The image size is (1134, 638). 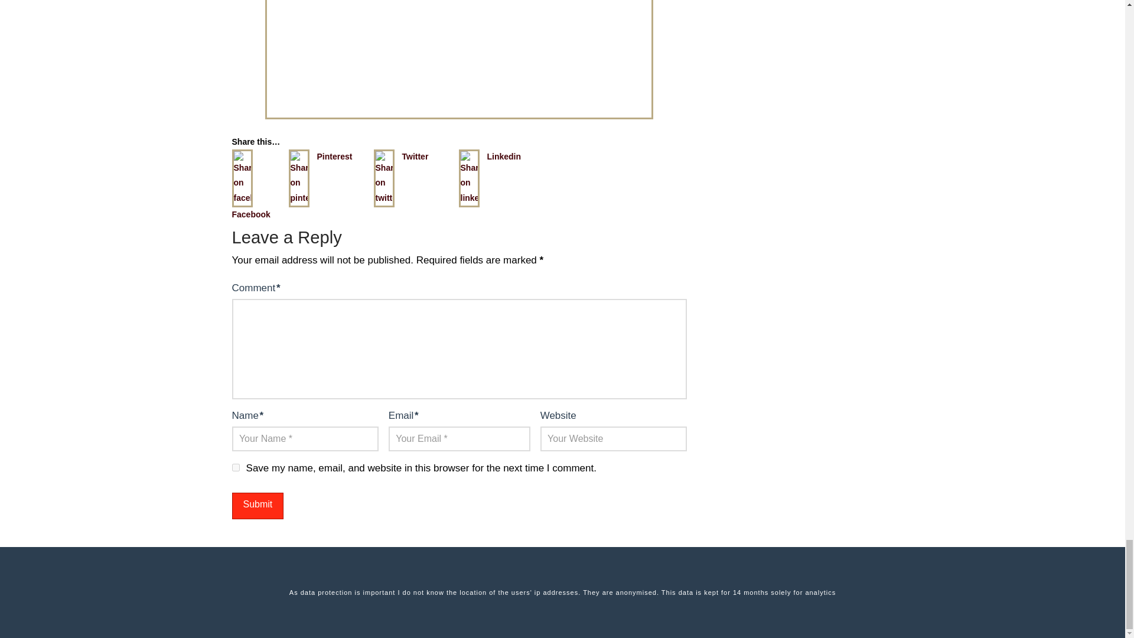 What do you see at coordinates (334, 156) in the screenshot?
I see `Pinterest` at bounding box center [334, 156].